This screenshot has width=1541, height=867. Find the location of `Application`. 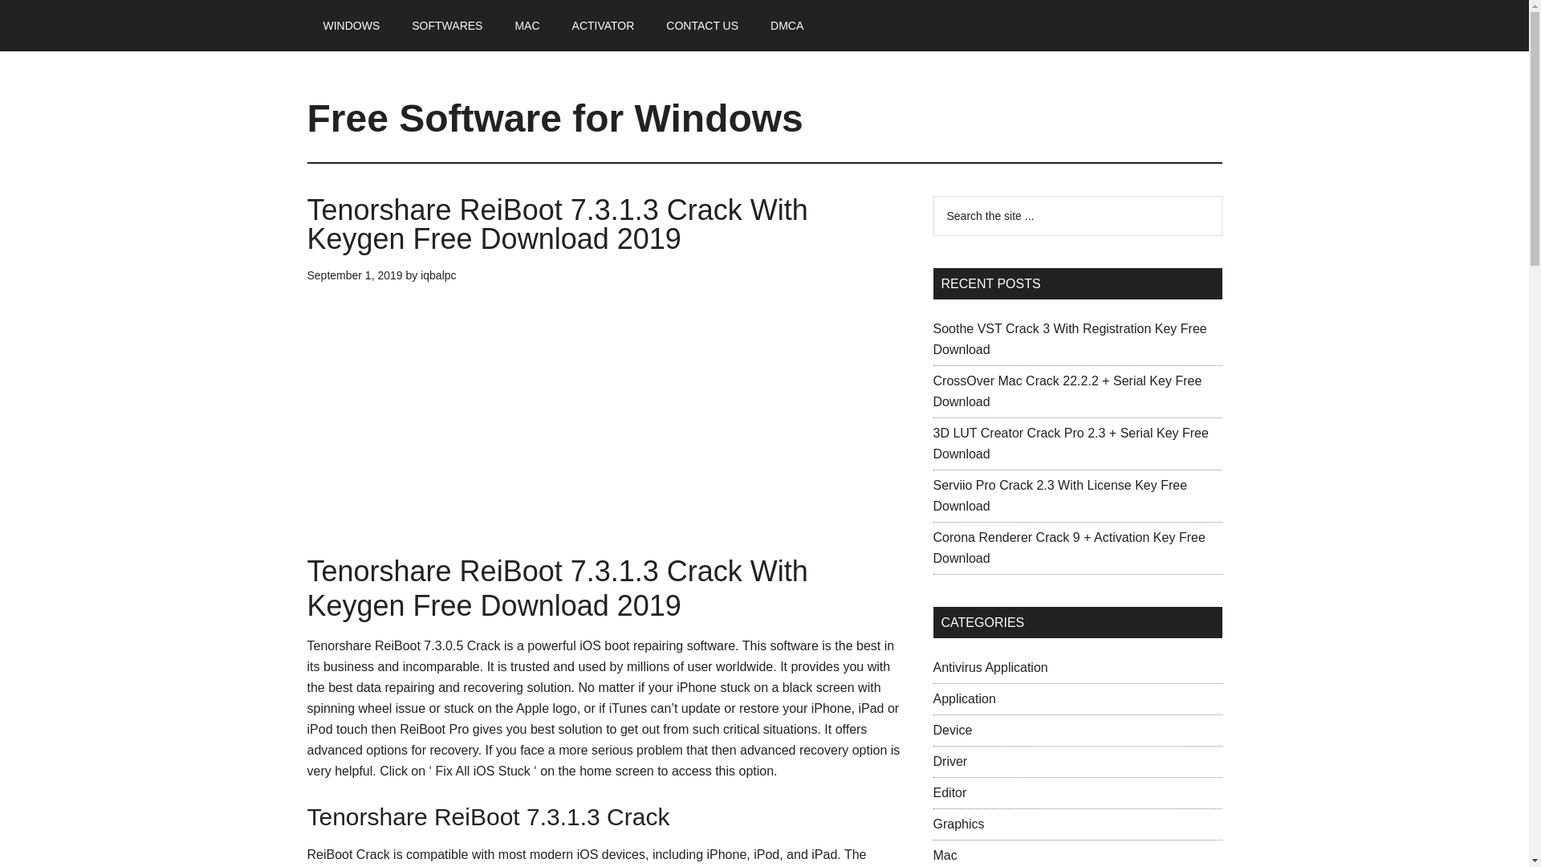

Application is located at coordinates (963, 698).